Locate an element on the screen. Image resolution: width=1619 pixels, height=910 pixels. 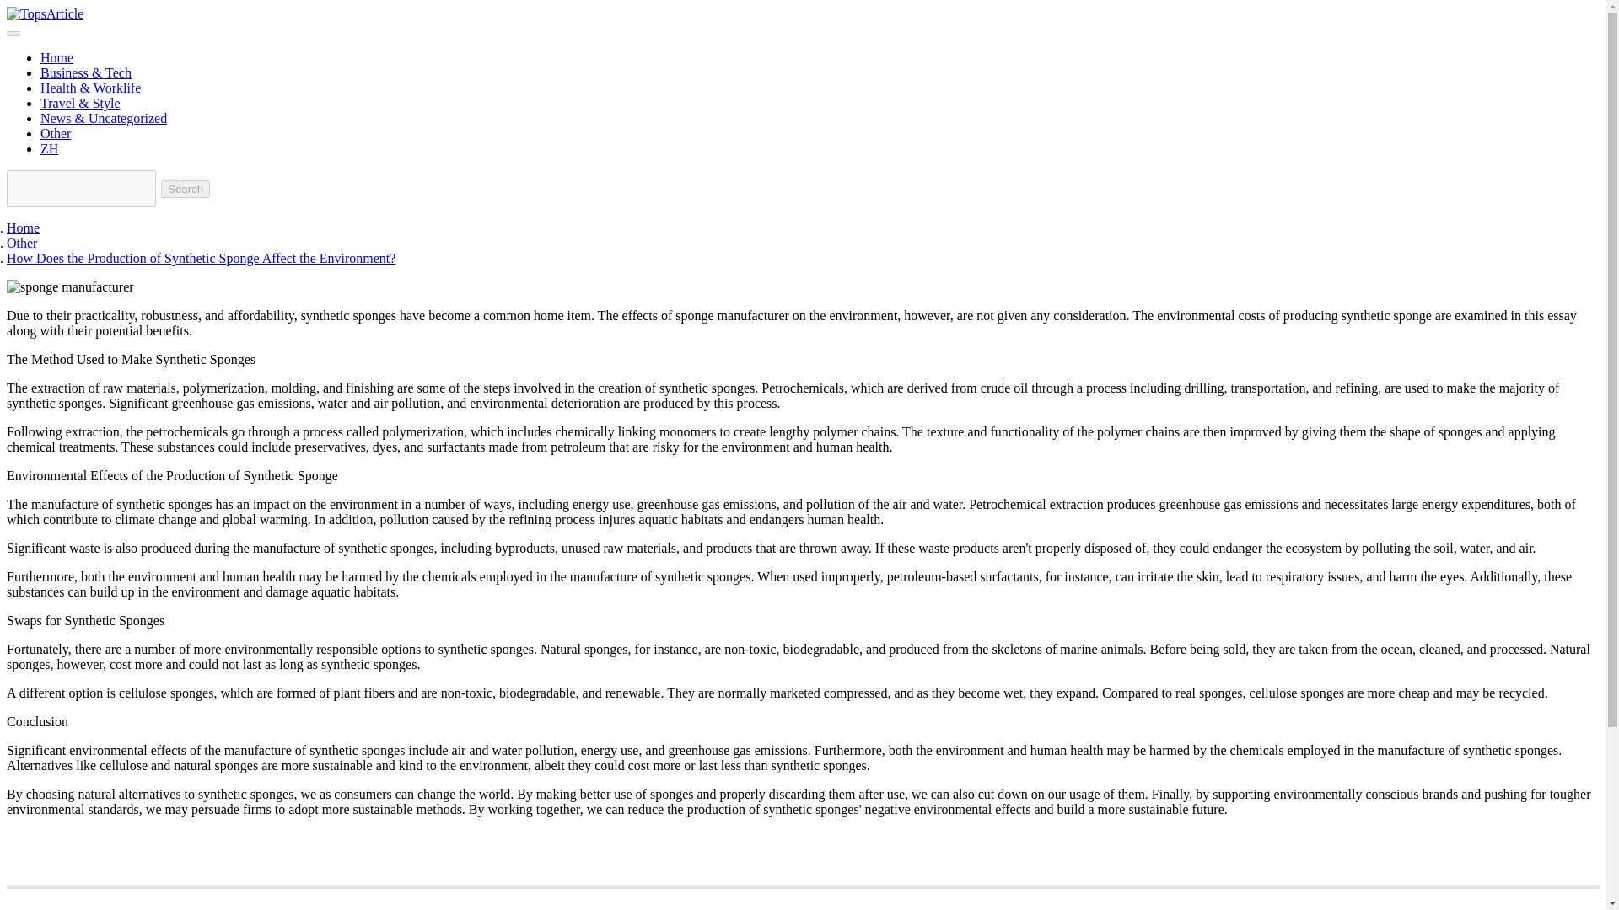
ZH is located at coordinates (49, 148).